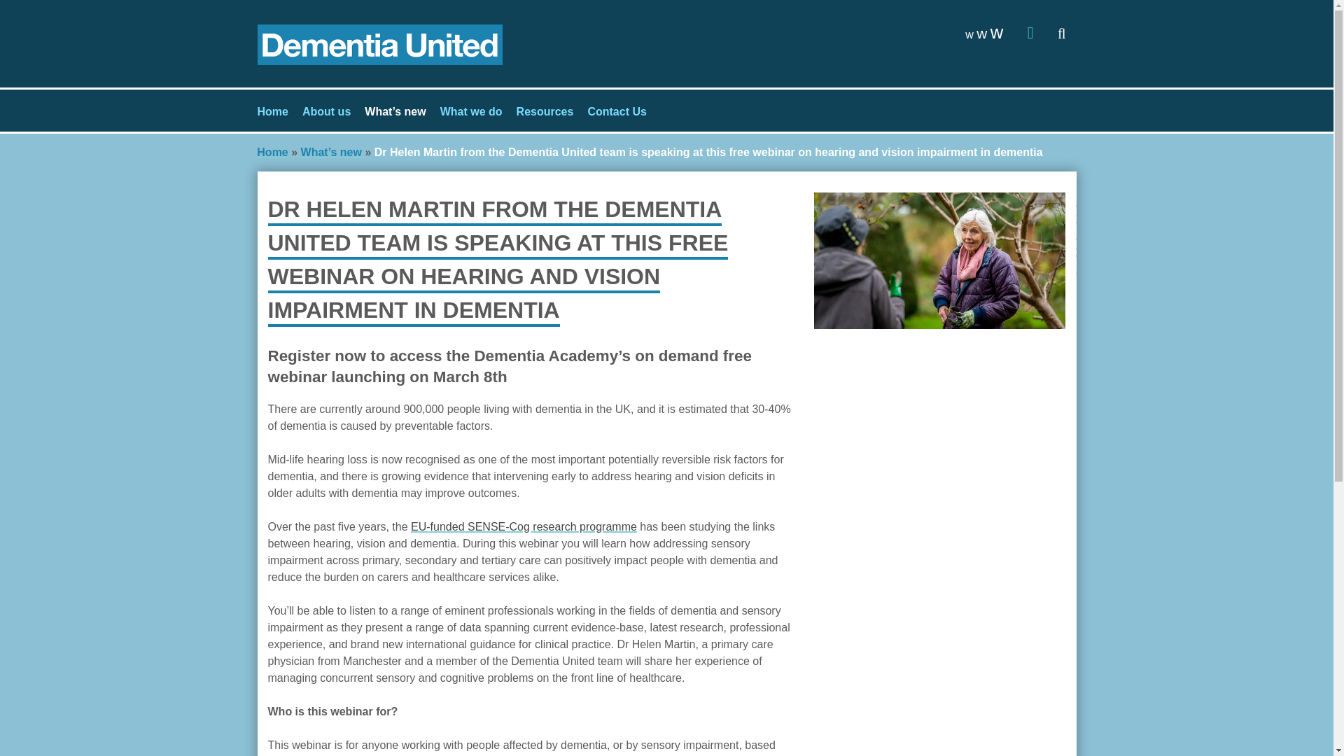  I want to click on Contact Us, so click(617, 111).